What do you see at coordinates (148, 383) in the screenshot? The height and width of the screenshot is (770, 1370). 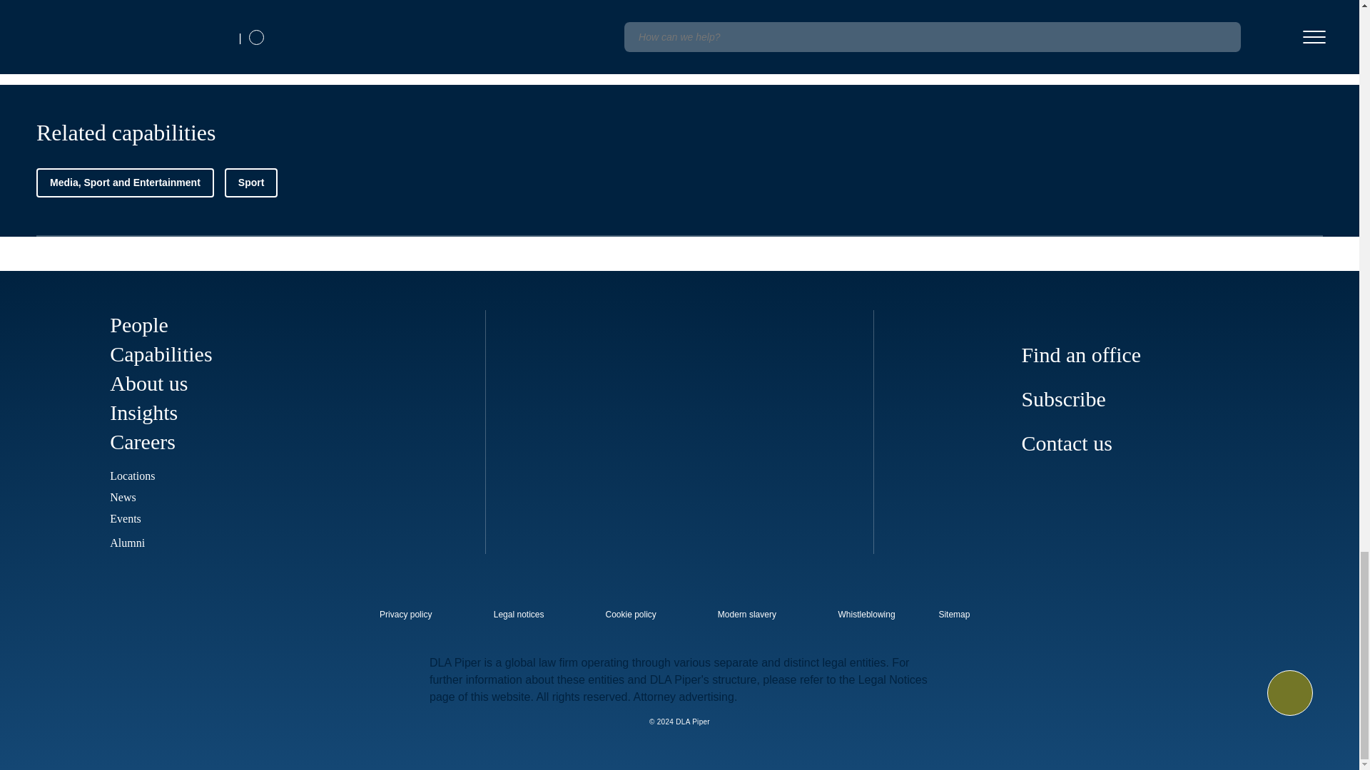 I see `About us` at bounding box center [148, 383].